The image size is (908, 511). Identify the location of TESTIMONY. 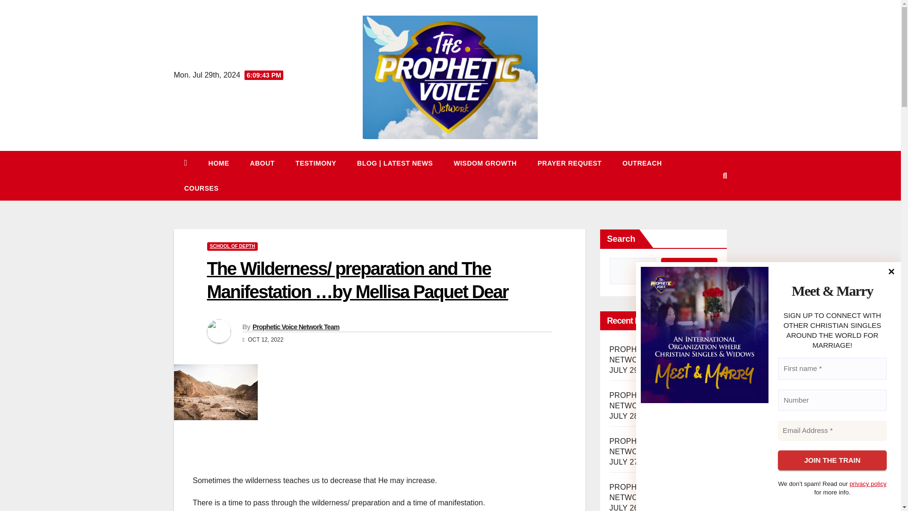
(316, 163).